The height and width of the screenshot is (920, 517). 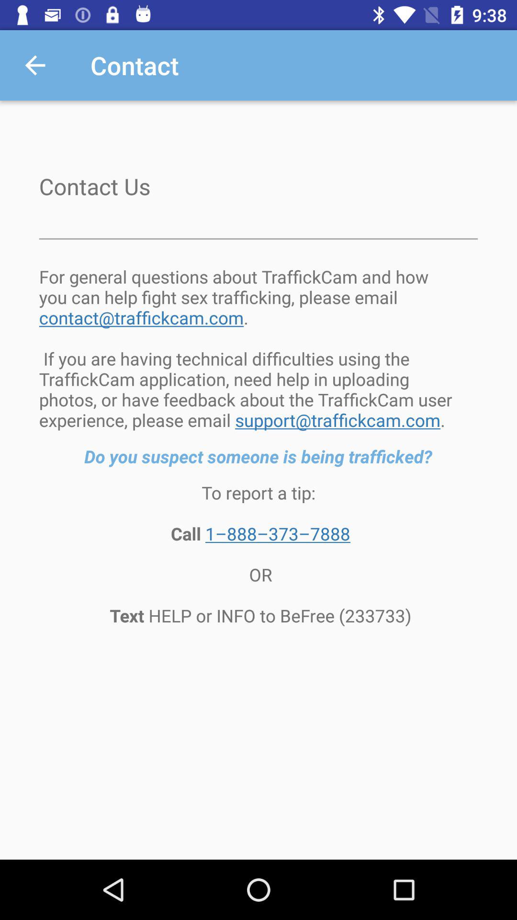 I want to click on select the item above the do you suspect, so click(x=258, y=348).